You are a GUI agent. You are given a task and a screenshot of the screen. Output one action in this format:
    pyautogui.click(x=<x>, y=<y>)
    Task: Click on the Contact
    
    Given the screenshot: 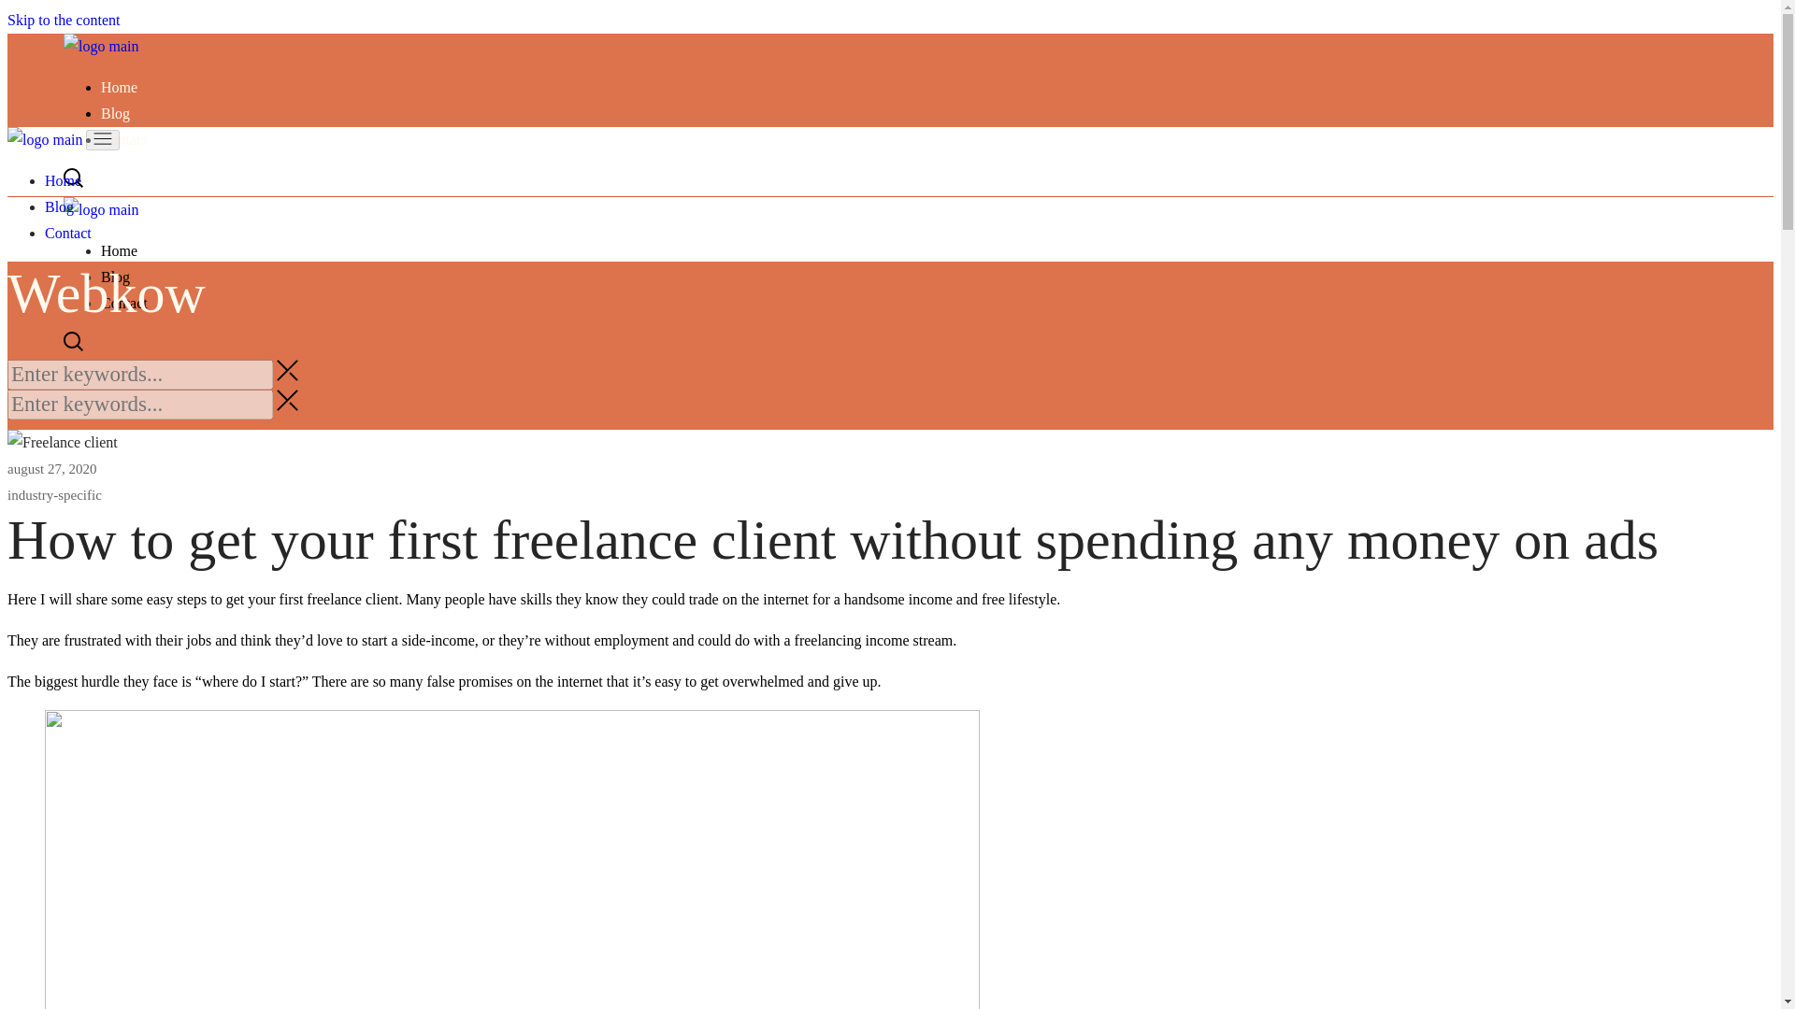 What is the action you would take?
    pyautogui.click(x=67, y=233)
    